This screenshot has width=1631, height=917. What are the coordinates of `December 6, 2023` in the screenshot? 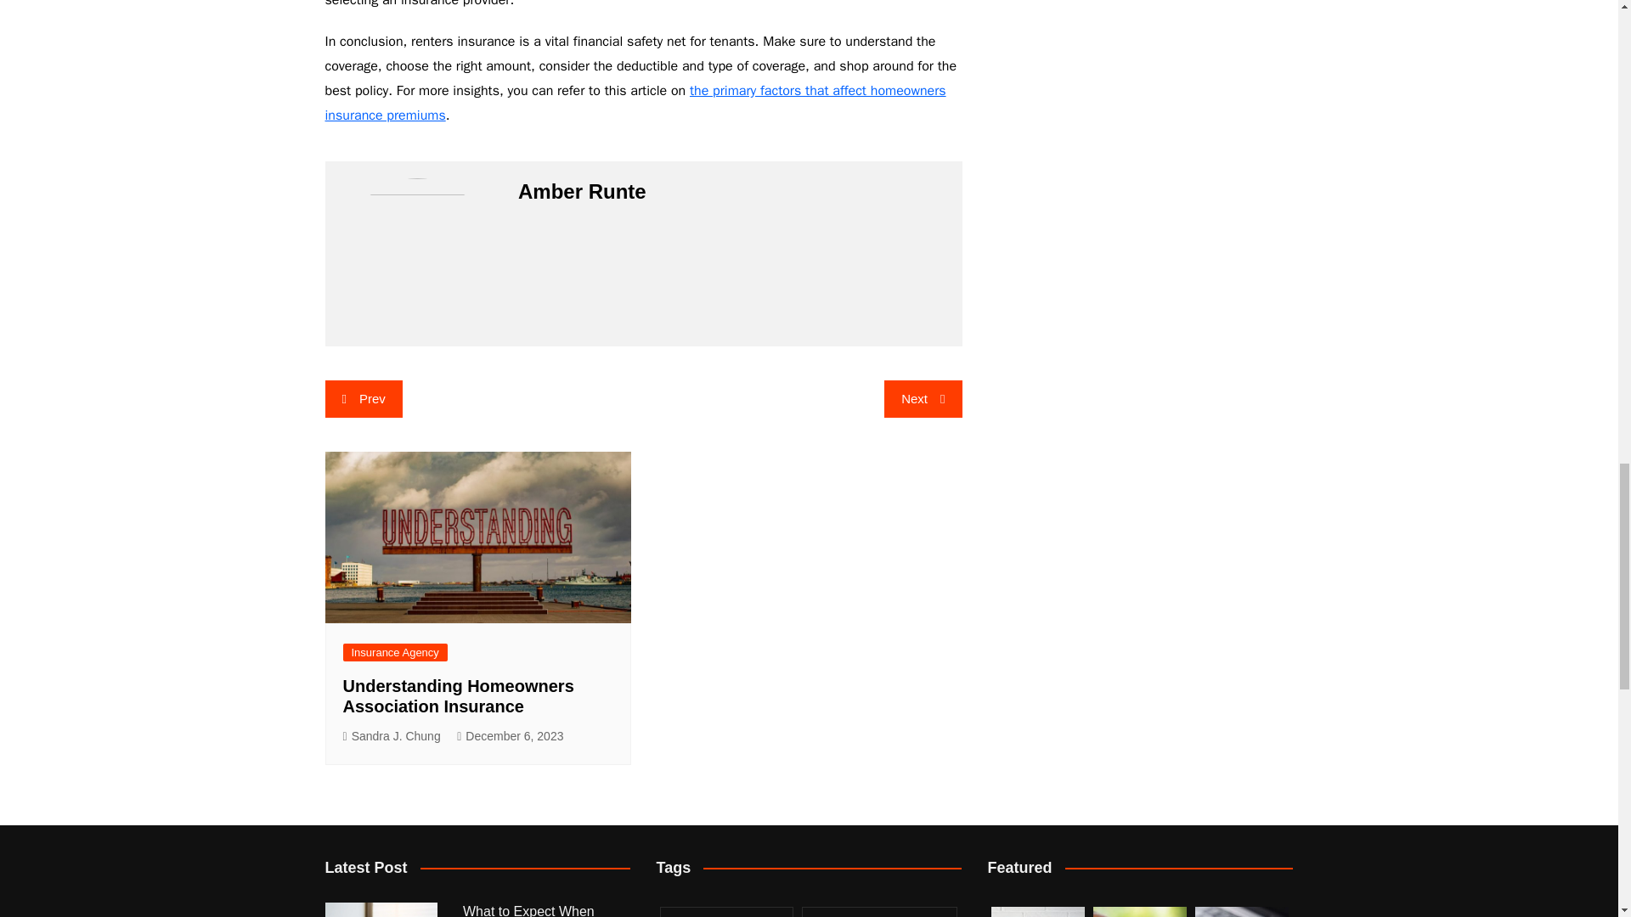 It's located at (510, 737).